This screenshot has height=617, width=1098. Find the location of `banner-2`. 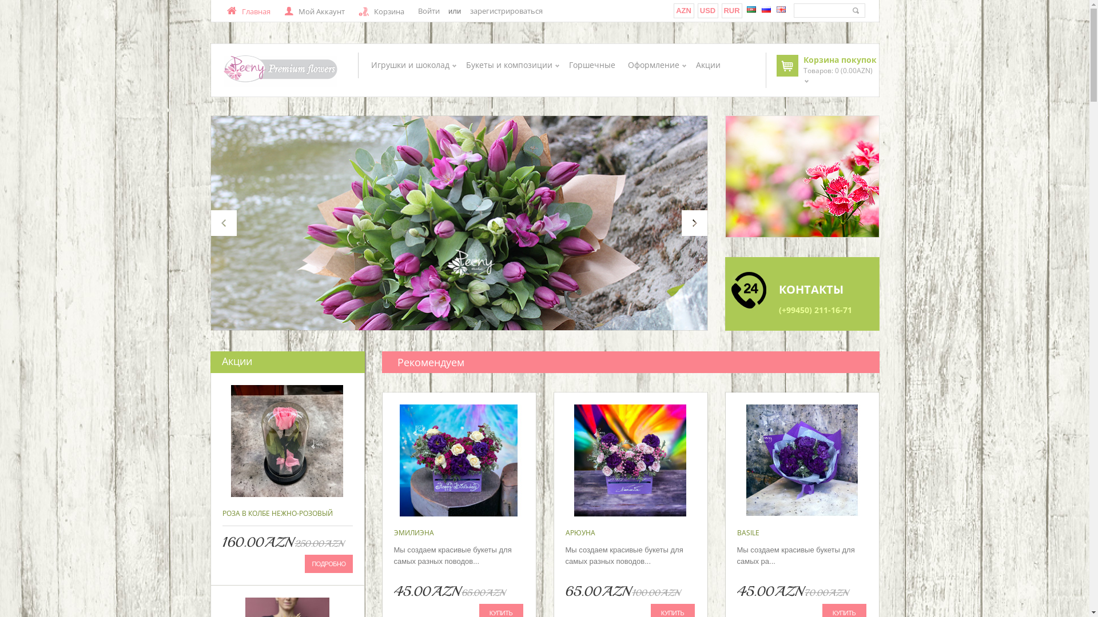

banner-2 is located at coordinates (802, 294).